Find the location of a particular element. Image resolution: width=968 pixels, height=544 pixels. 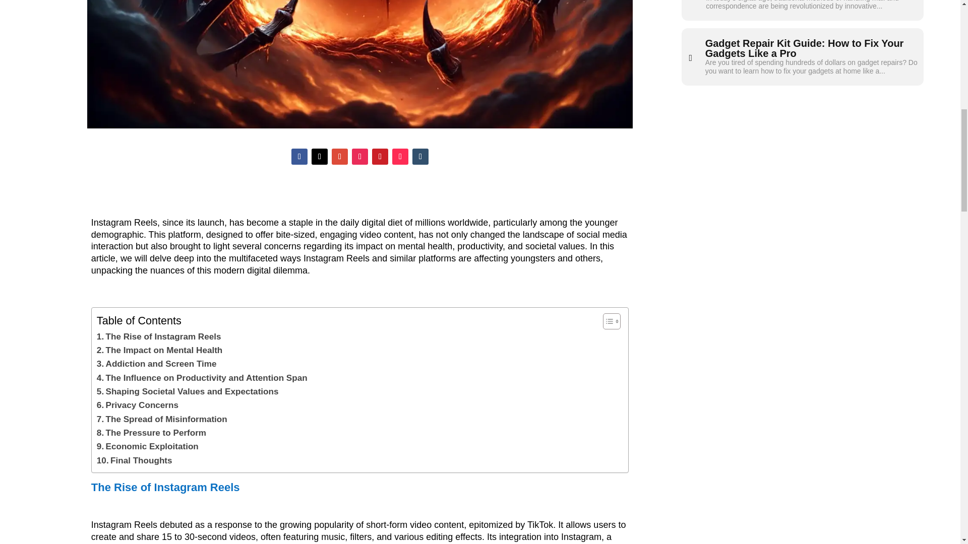

The Influence on Productivity and Attention Span is located at coordinates (202, 378).